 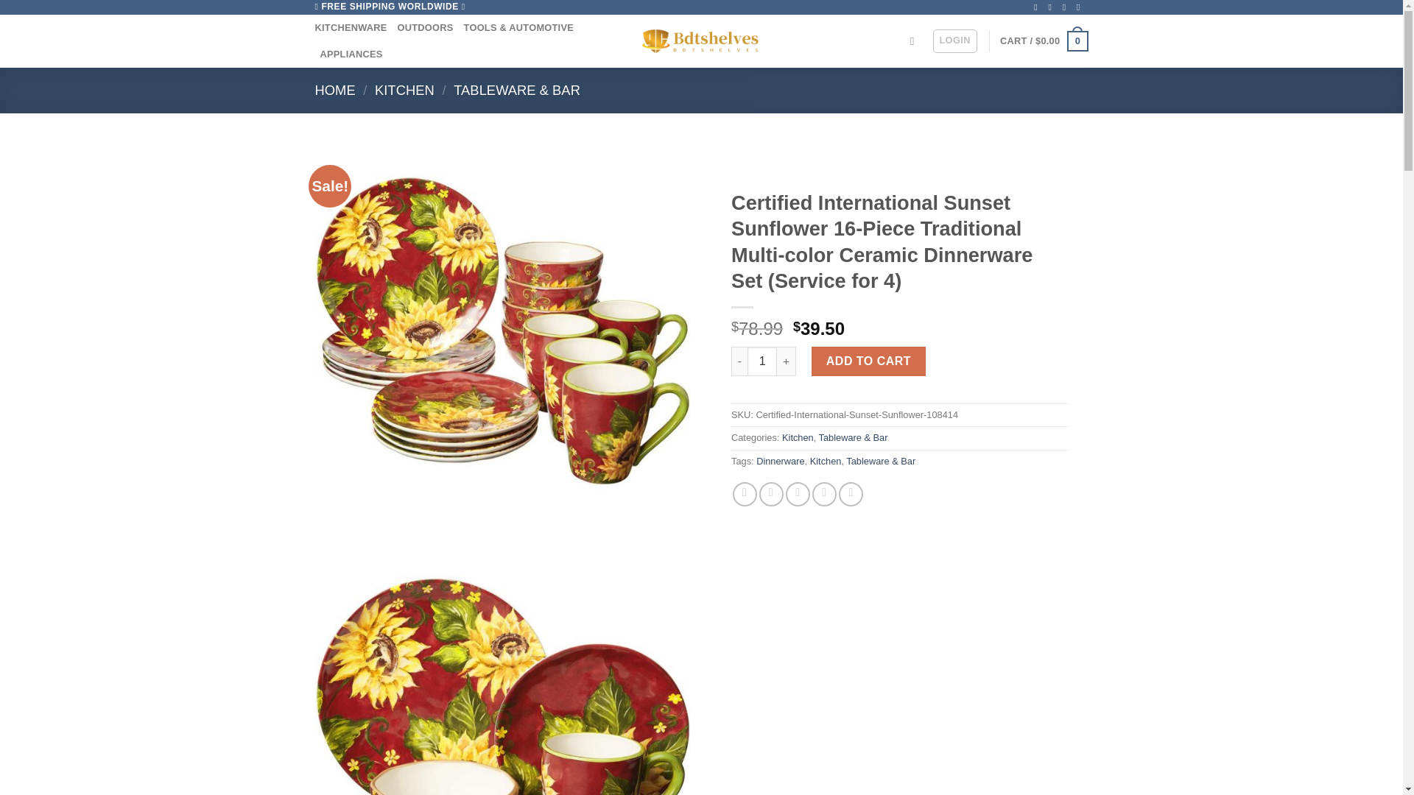 I want to click on Cart, so click(x=1043, y=41).